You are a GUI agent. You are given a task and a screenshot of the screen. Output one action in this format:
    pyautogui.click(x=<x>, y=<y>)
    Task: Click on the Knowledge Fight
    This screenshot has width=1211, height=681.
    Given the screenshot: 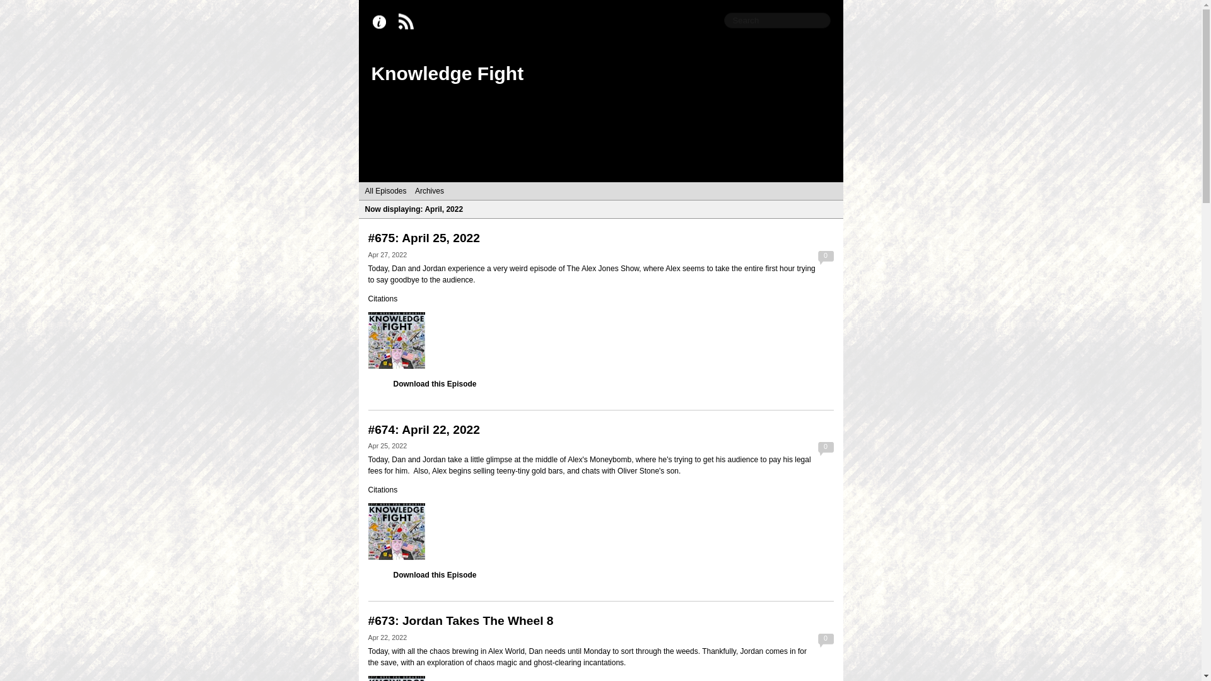 What is the action you would take?
    pyautogui.click(x=447, y=73)
    